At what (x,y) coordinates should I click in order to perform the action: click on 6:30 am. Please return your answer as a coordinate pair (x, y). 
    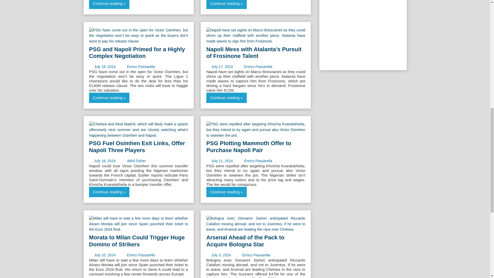
    Looking at the image, I should click on (105, 161).